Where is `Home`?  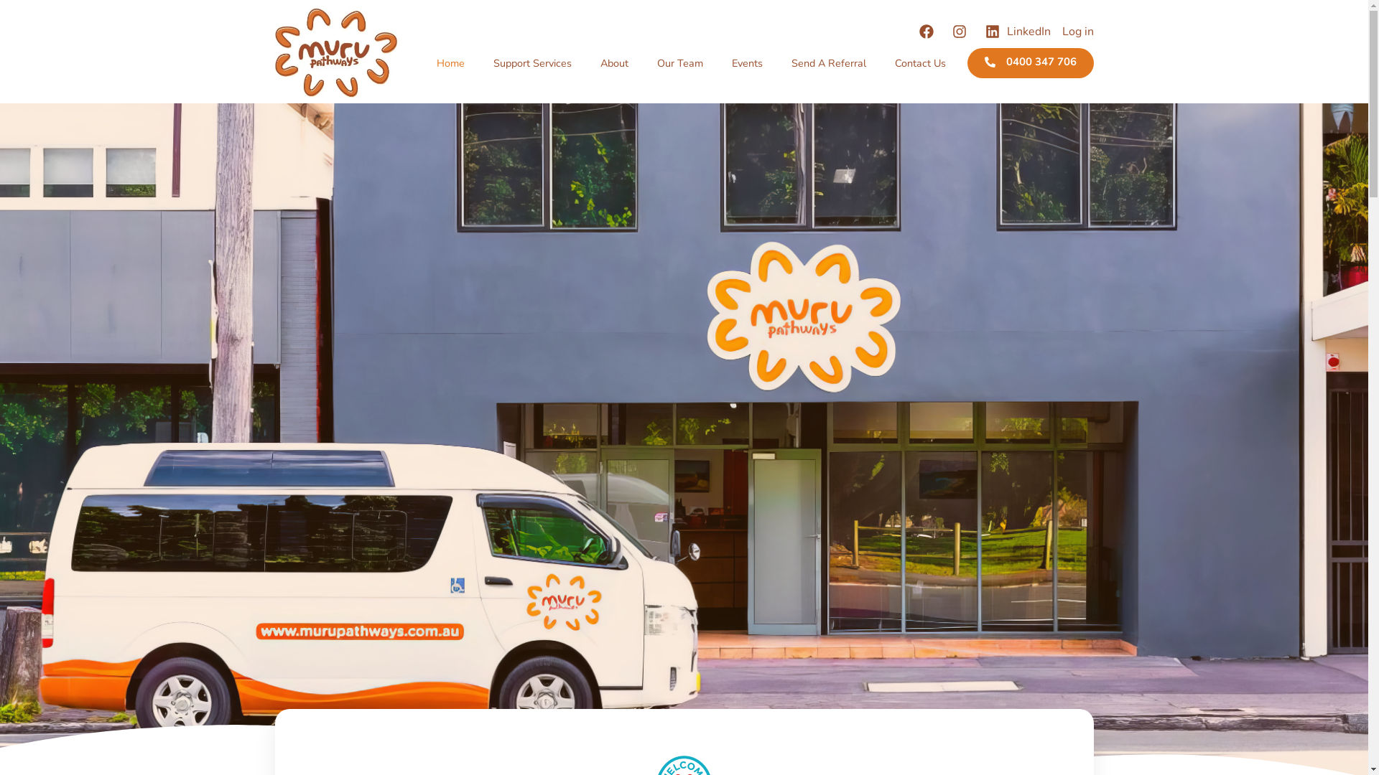 Home is located at coordinates (451, 63).